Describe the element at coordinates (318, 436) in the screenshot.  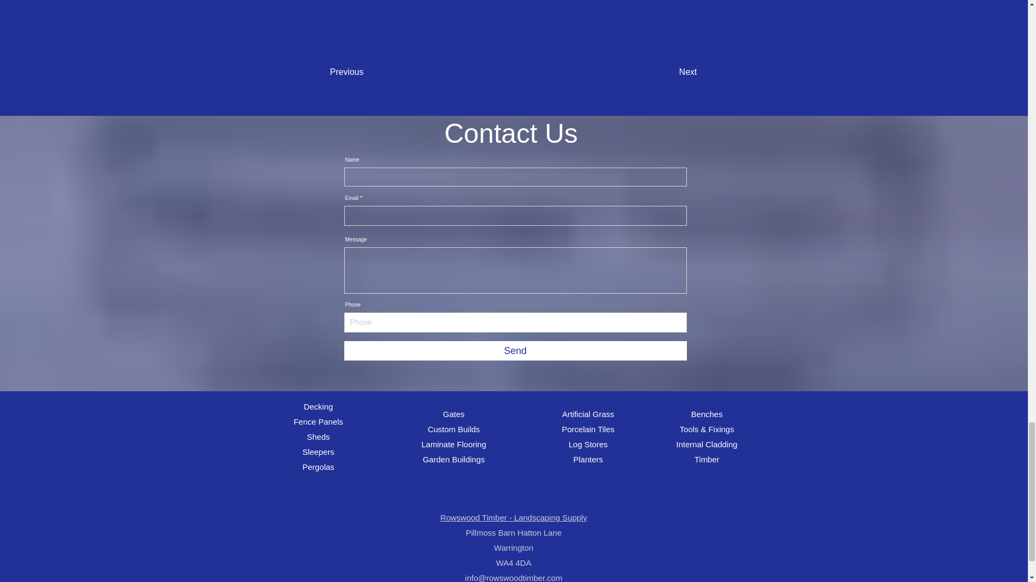
I see `Sheds` at that location.